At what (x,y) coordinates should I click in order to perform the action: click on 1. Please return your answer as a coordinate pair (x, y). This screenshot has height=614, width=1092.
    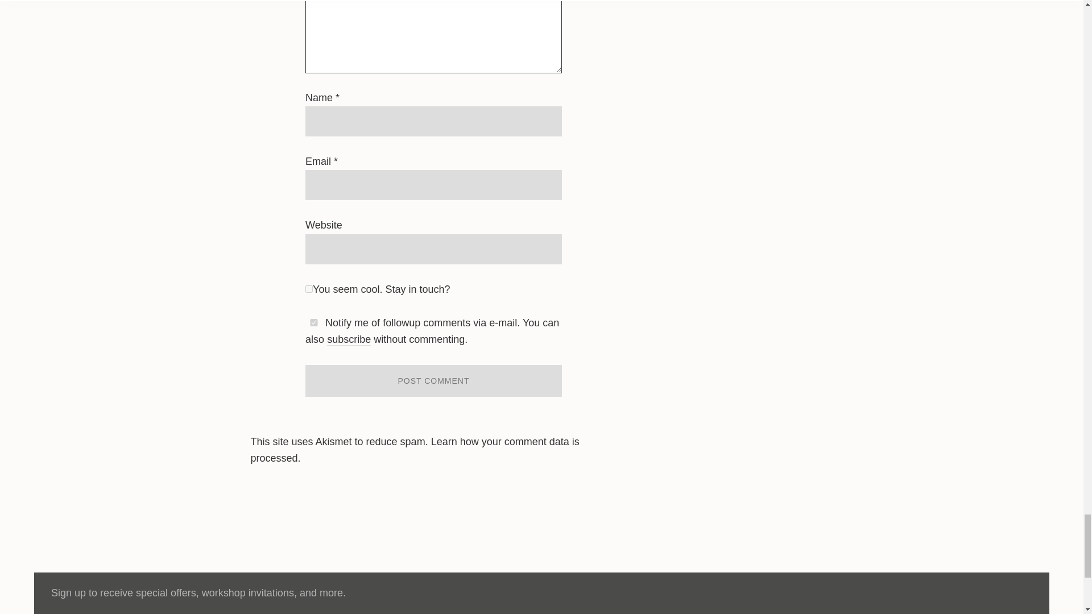
    Looking at the image, I should click on (309, 289).